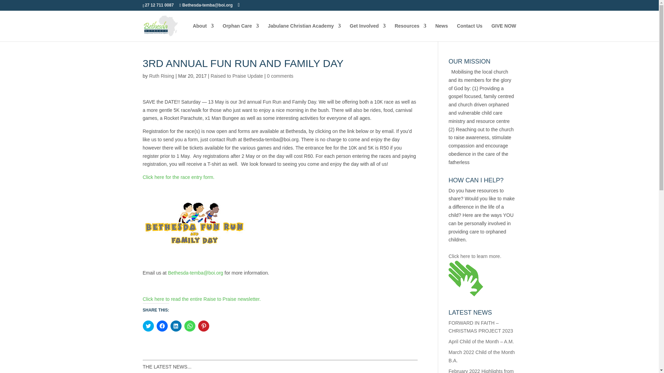  I want to click on Click here to read the entire Raise to Praise newsletter., so click(202, 299).